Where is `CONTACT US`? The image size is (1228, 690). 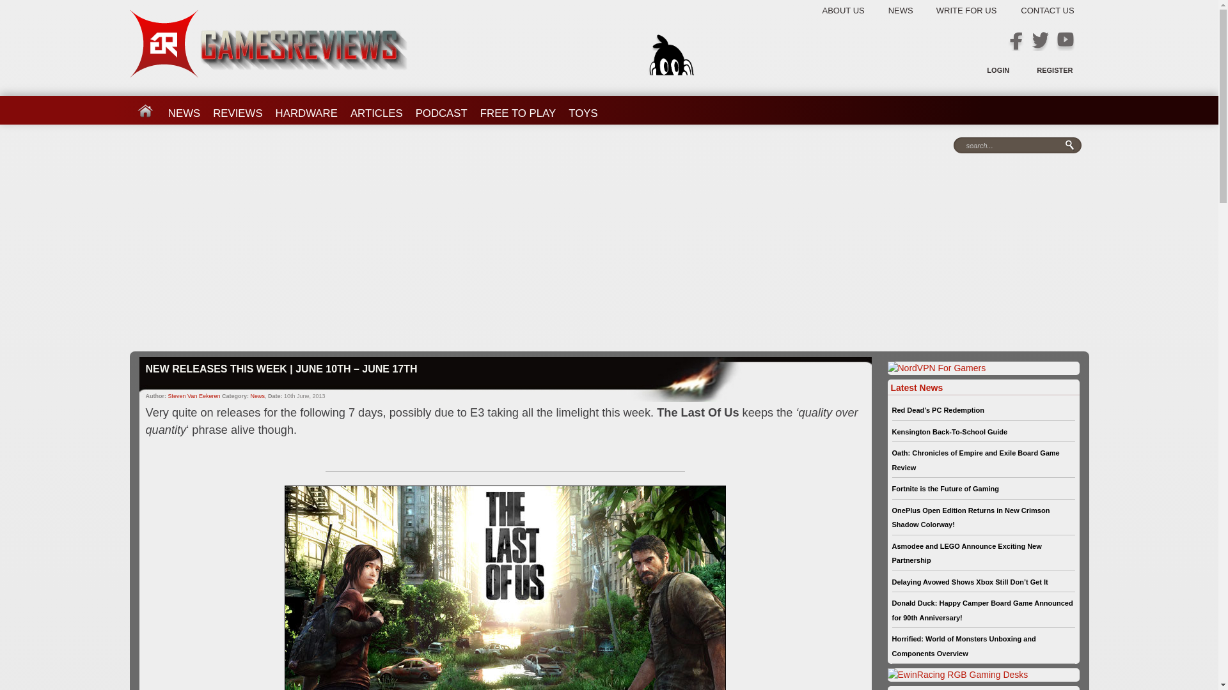 CONTACT US is located at coordinates (1045, 10).